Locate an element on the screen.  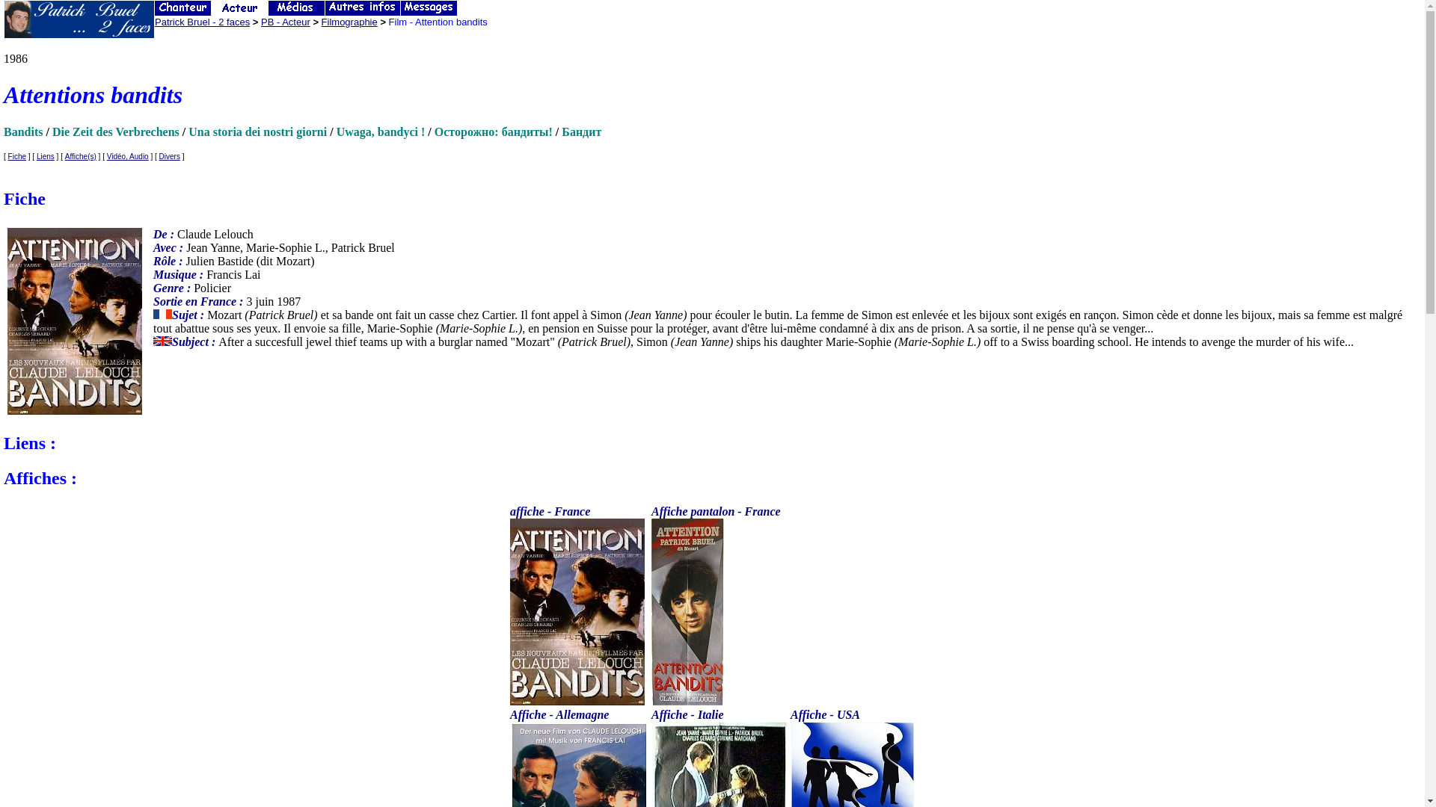
Divers is located at coordinates (170, 157).